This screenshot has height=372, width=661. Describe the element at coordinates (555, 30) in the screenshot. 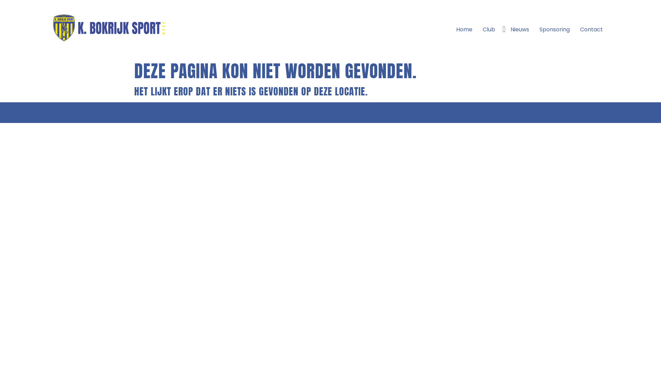

I see `Sponsoring` at that location.